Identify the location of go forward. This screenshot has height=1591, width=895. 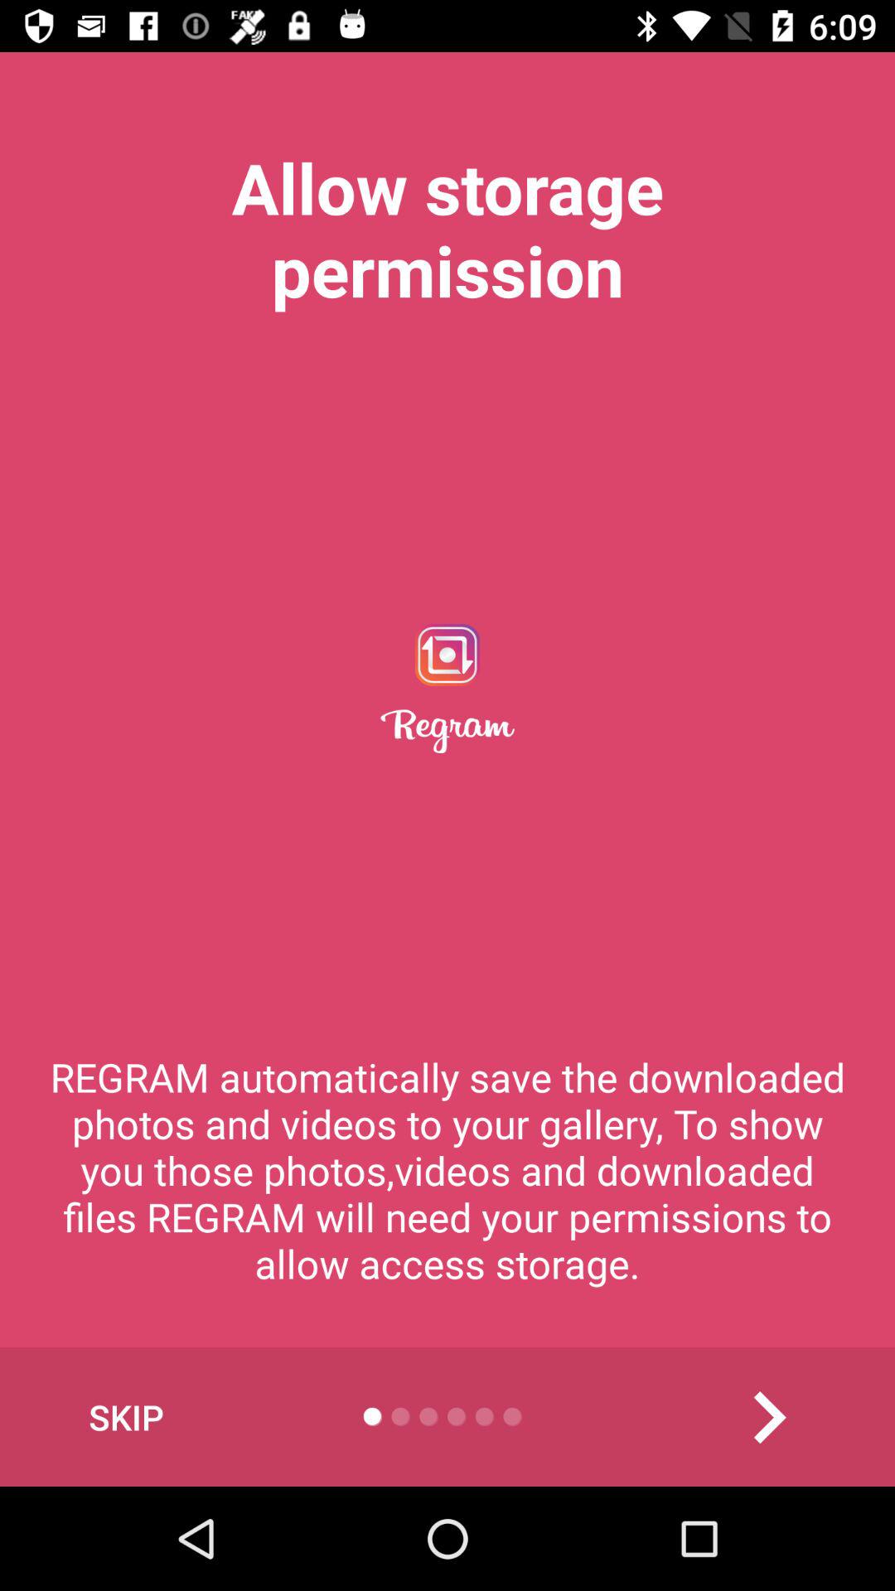
(769, 1417).